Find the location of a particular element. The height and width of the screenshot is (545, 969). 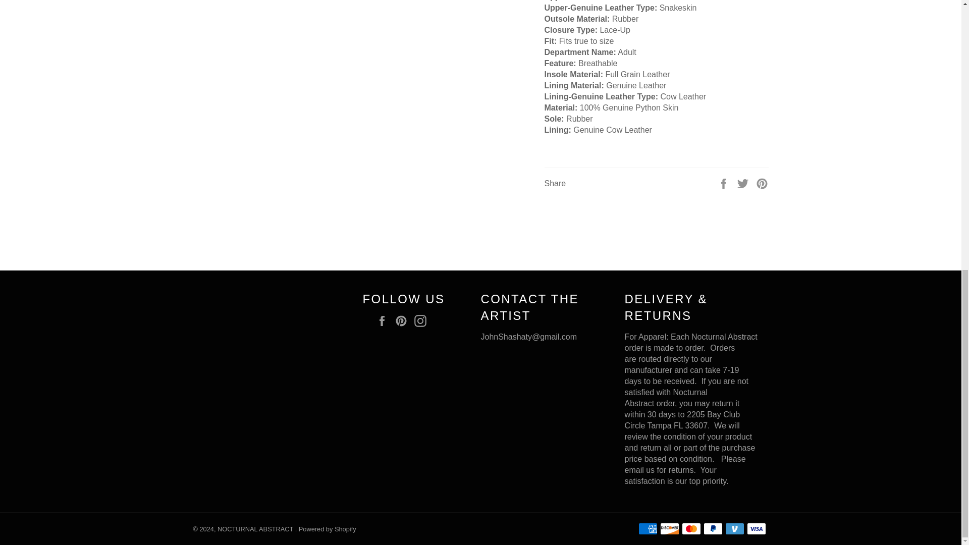

Tweet on Twitter is located at coordinates (744, 183).